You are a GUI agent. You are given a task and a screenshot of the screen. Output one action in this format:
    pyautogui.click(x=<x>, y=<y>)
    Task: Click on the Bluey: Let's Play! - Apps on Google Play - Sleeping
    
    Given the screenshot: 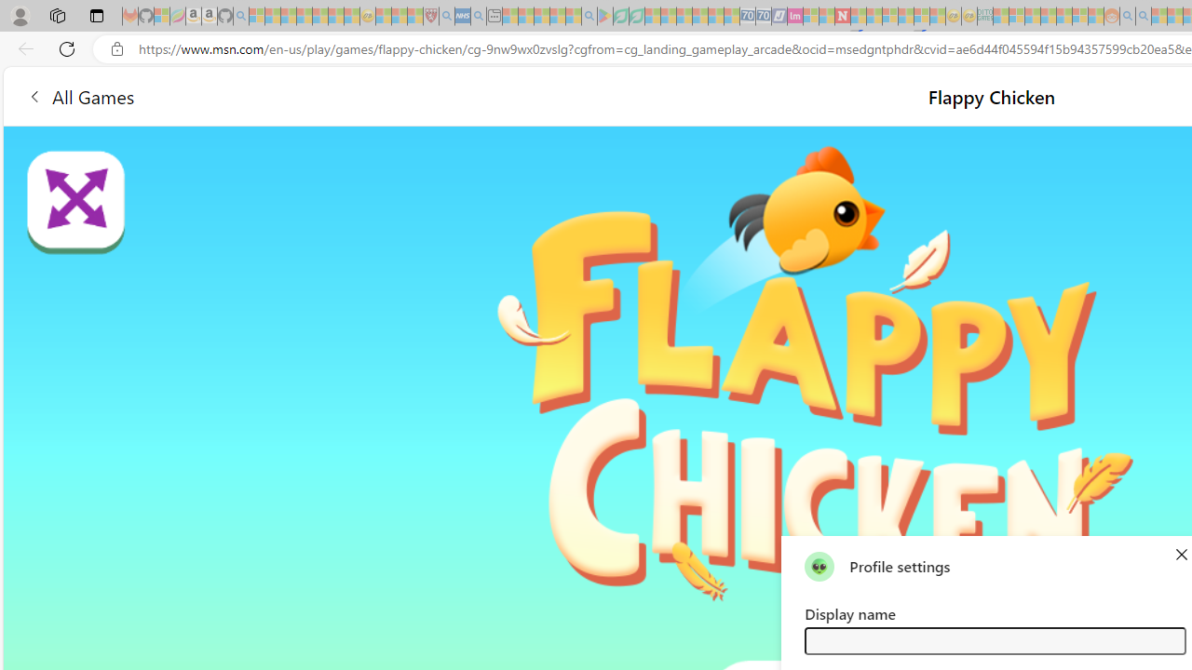 What is the action you would take?
    pyautogui.click(x=605, y=17)
    